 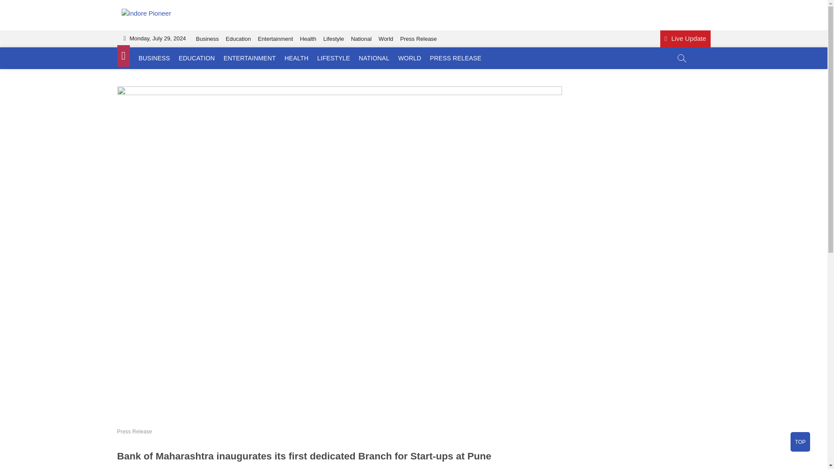 I want to click on BUSINESS, so click(x=154, y=58).